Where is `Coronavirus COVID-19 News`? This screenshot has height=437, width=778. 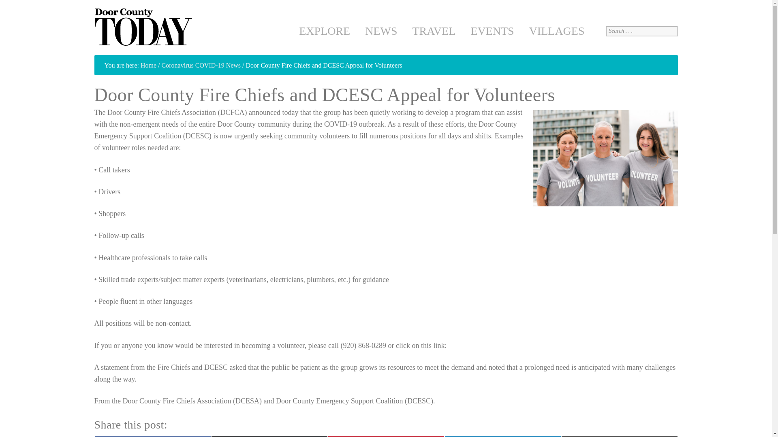 Coronavirus COVID-19 News is located at coordinates (201, 65).